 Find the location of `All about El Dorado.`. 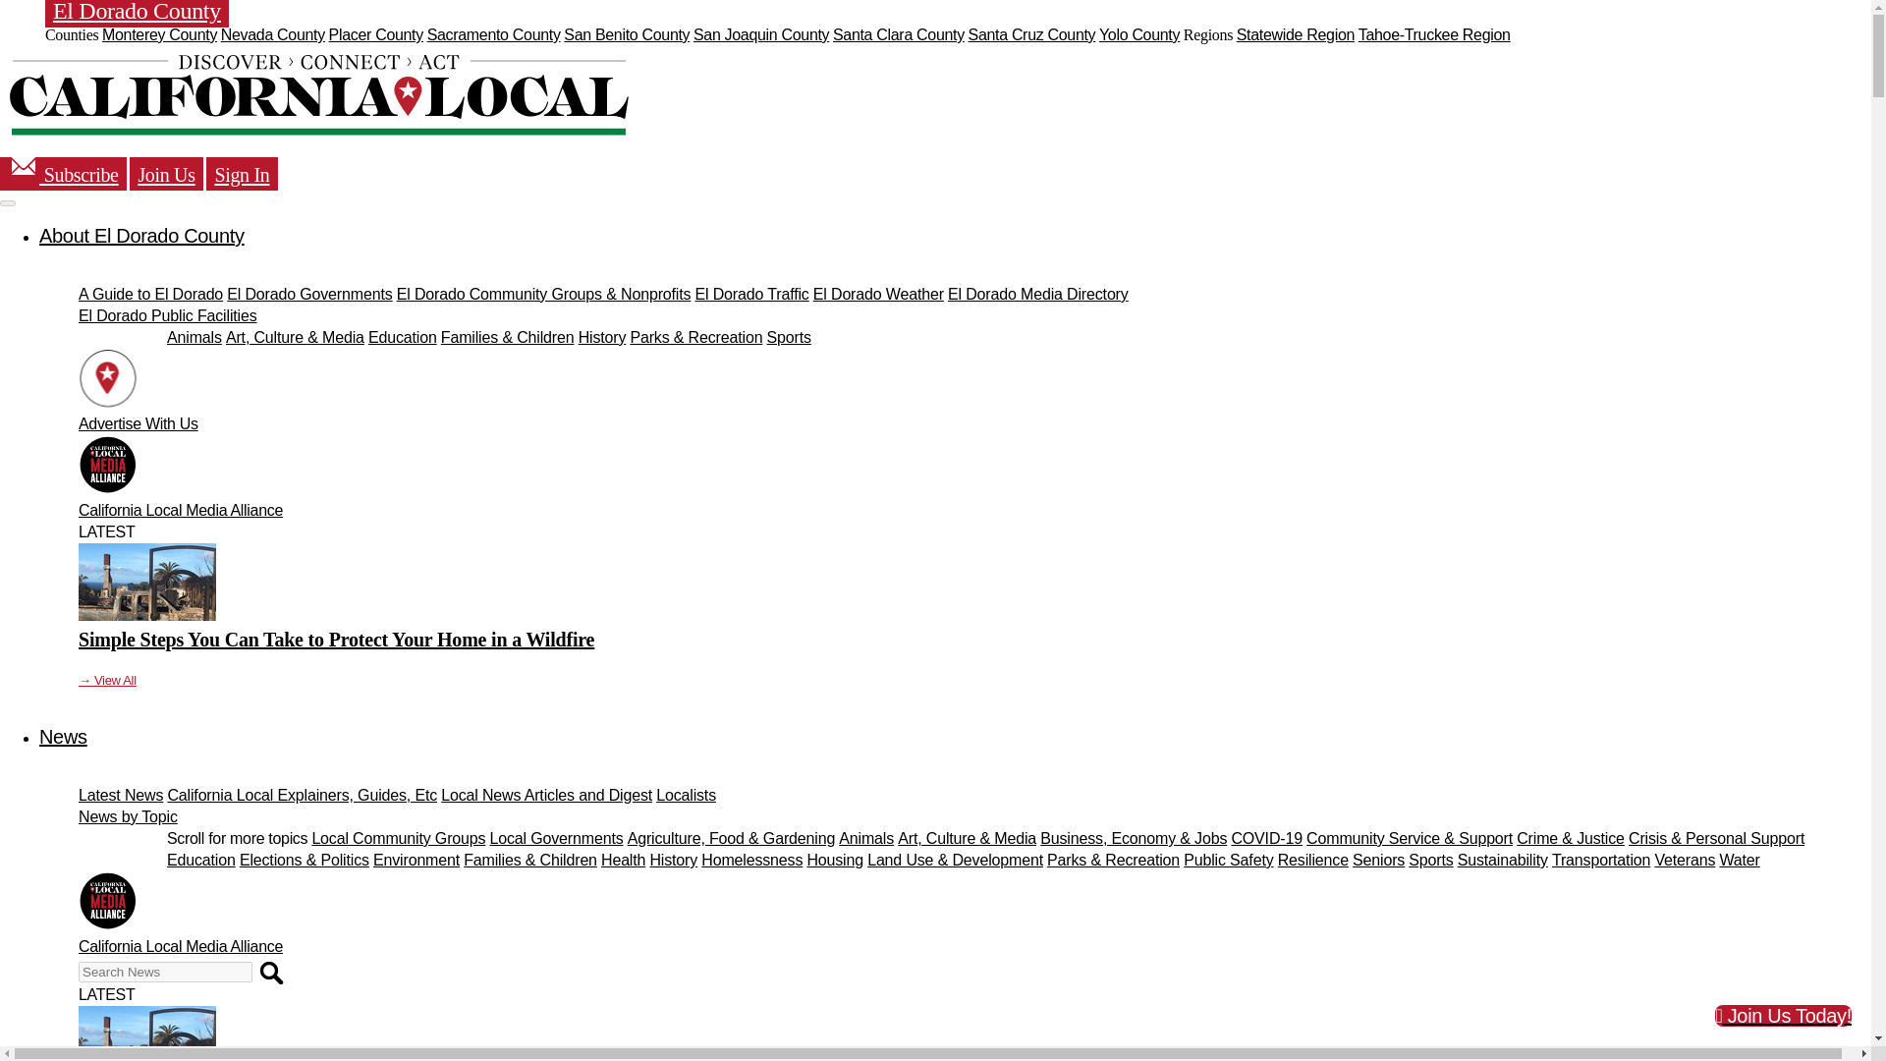

All about El Dorado. is located at coordinates (141, 235).